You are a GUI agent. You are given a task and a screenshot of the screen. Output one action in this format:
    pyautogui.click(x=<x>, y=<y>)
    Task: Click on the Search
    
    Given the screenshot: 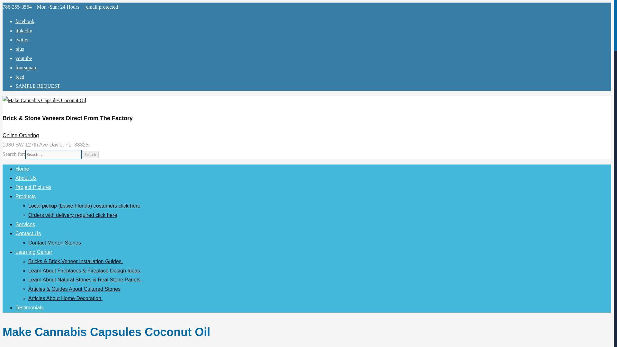 What is the action you would take?
    pyautogui.click(x=90, y=154)
    